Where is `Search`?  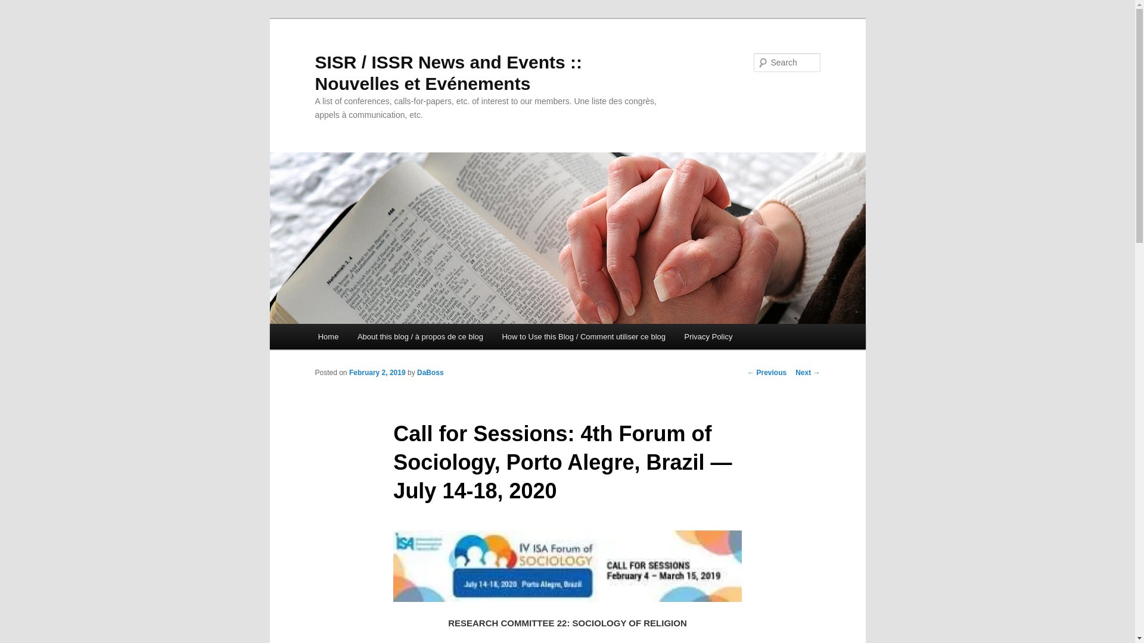 Search is located at coordinates (19, 7).